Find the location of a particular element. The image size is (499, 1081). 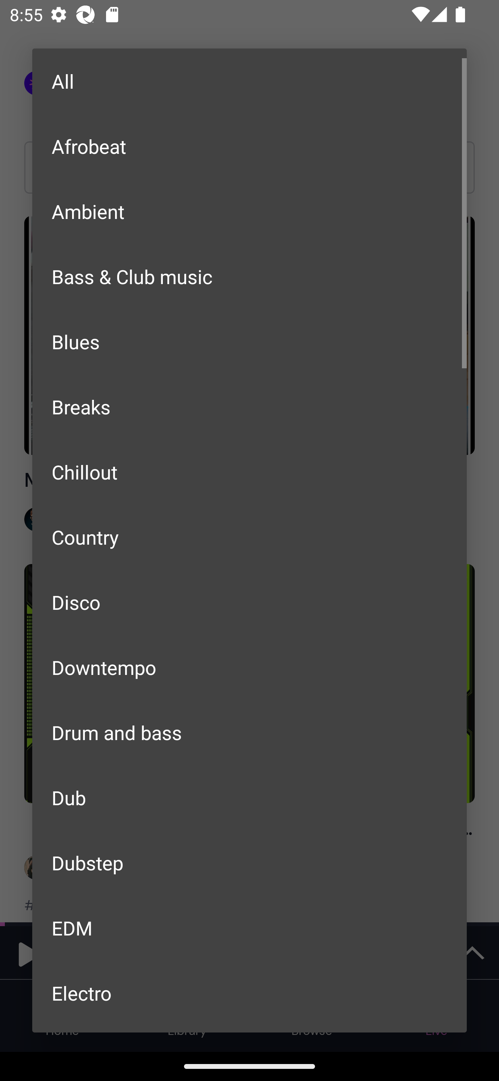

EDM is located at coordinates (249, 927).